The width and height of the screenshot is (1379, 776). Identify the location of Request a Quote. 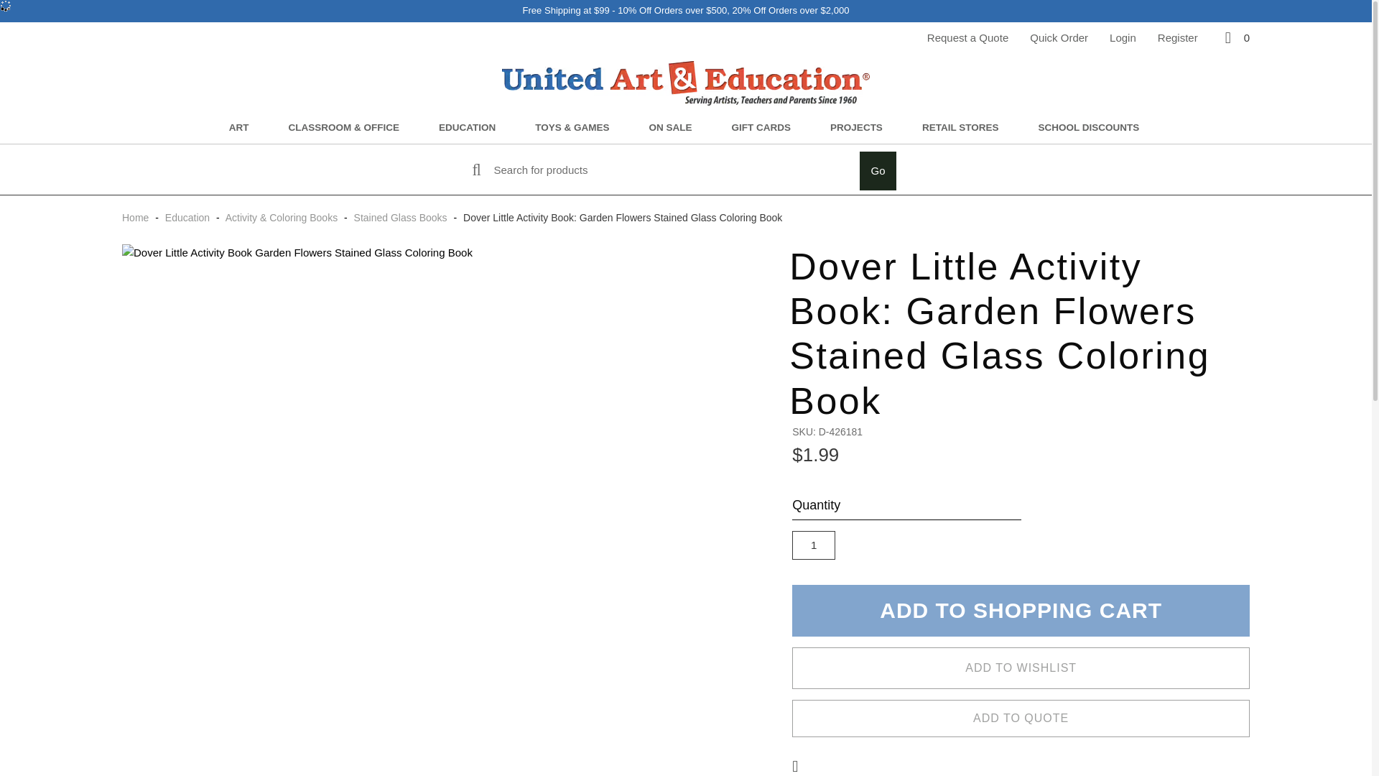
(967, 37).